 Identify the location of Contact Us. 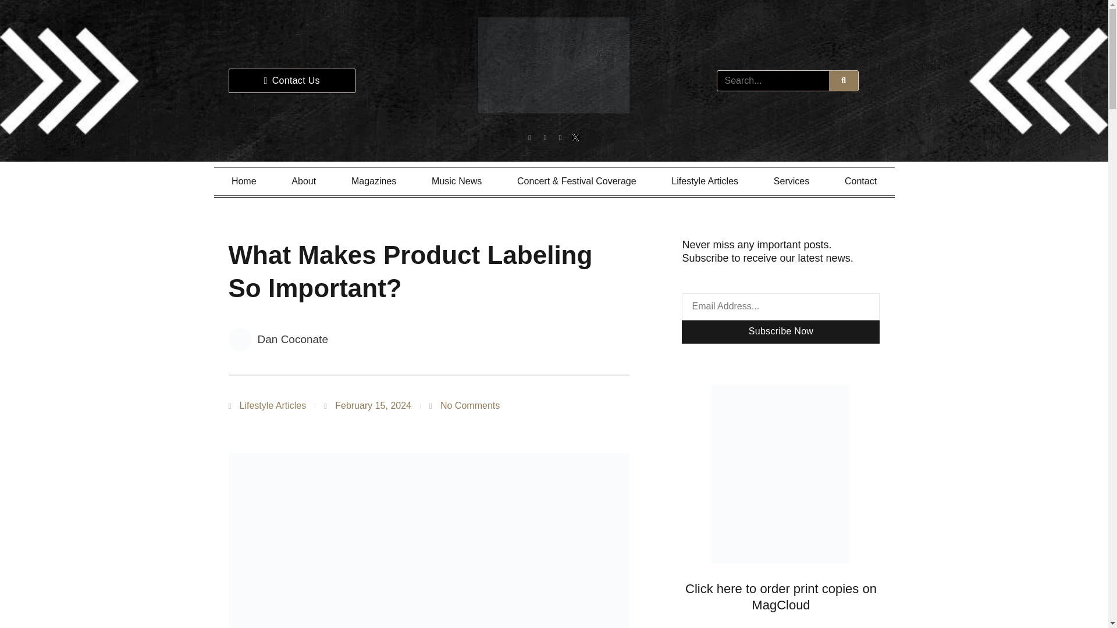
(291, 80).